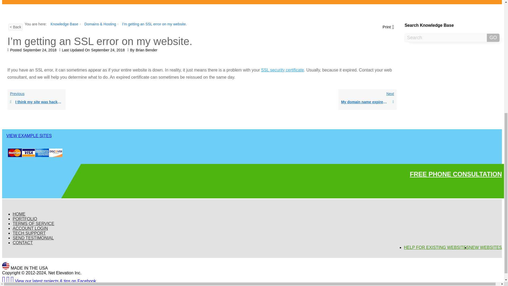  What do you see at coordinates (485, 247) in the screenshot?
I see `I think my site was hacked. What should I do?` at bounding box center [485, 247].